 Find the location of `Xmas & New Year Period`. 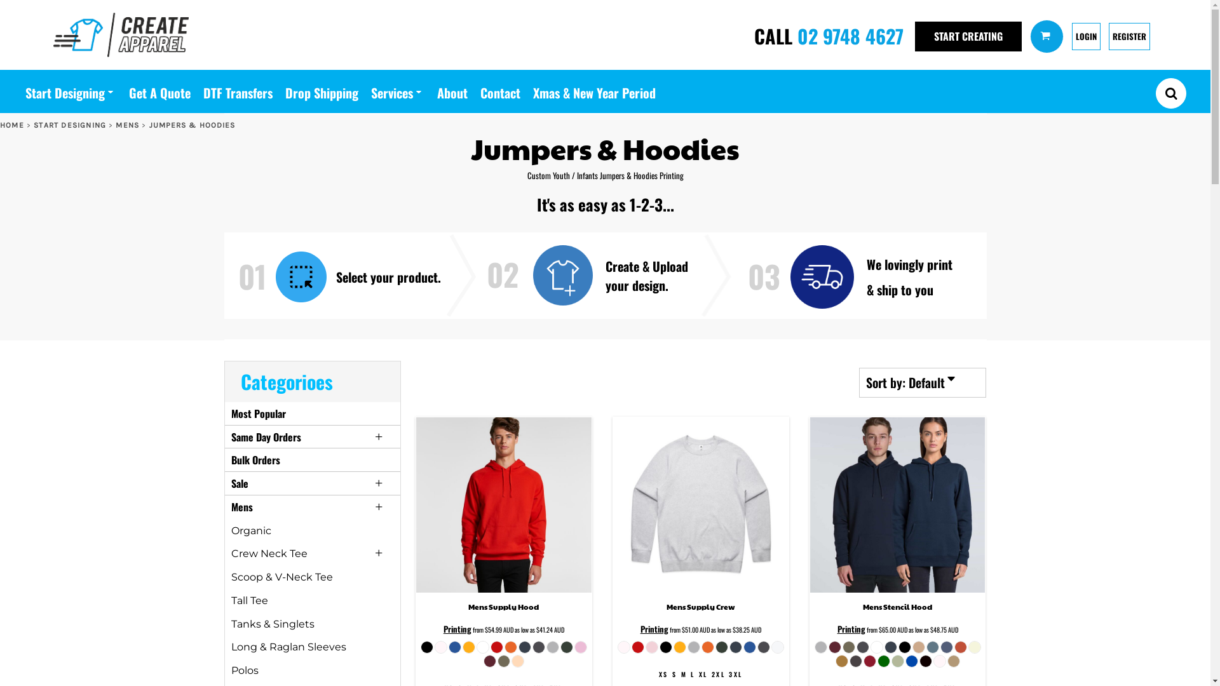

Xmas & New Year Period is located at coordinates (595, 91).